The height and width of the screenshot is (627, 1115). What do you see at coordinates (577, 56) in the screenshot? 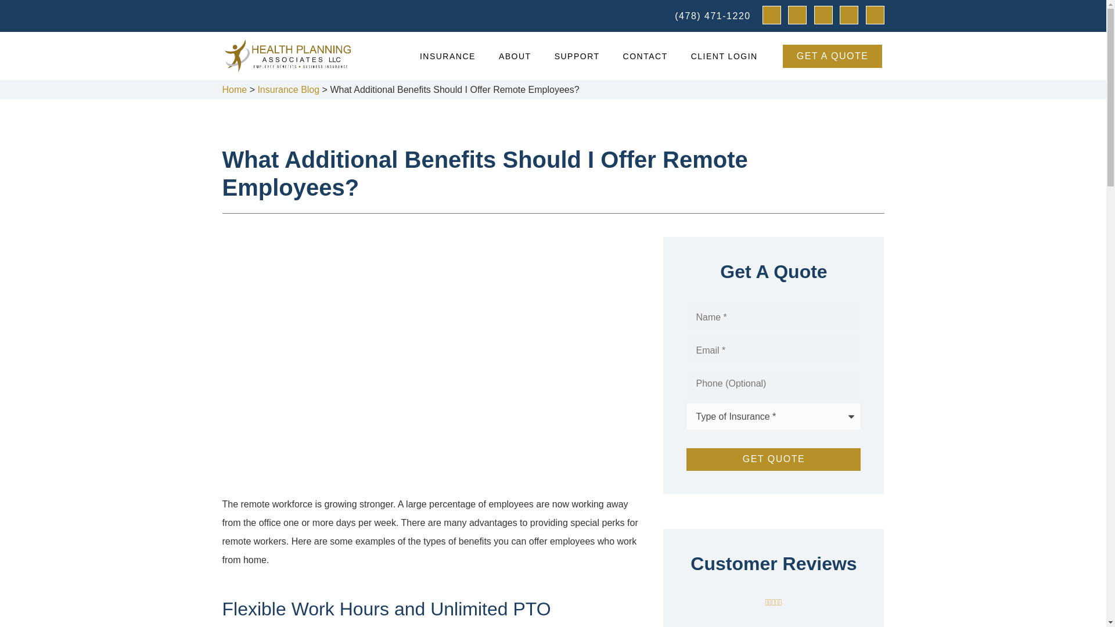
I see `SUPPORT` at bounding box center [577, 56].